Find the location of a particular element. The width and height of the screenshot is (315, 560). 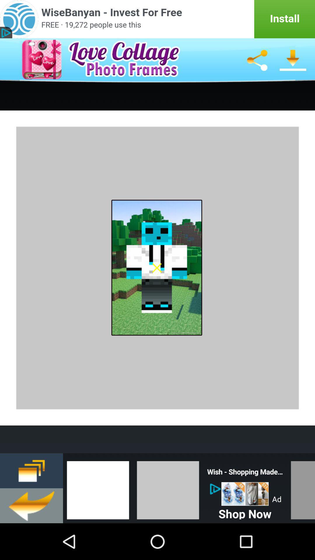

it 's an advertising is located at coordinates (157, 19).